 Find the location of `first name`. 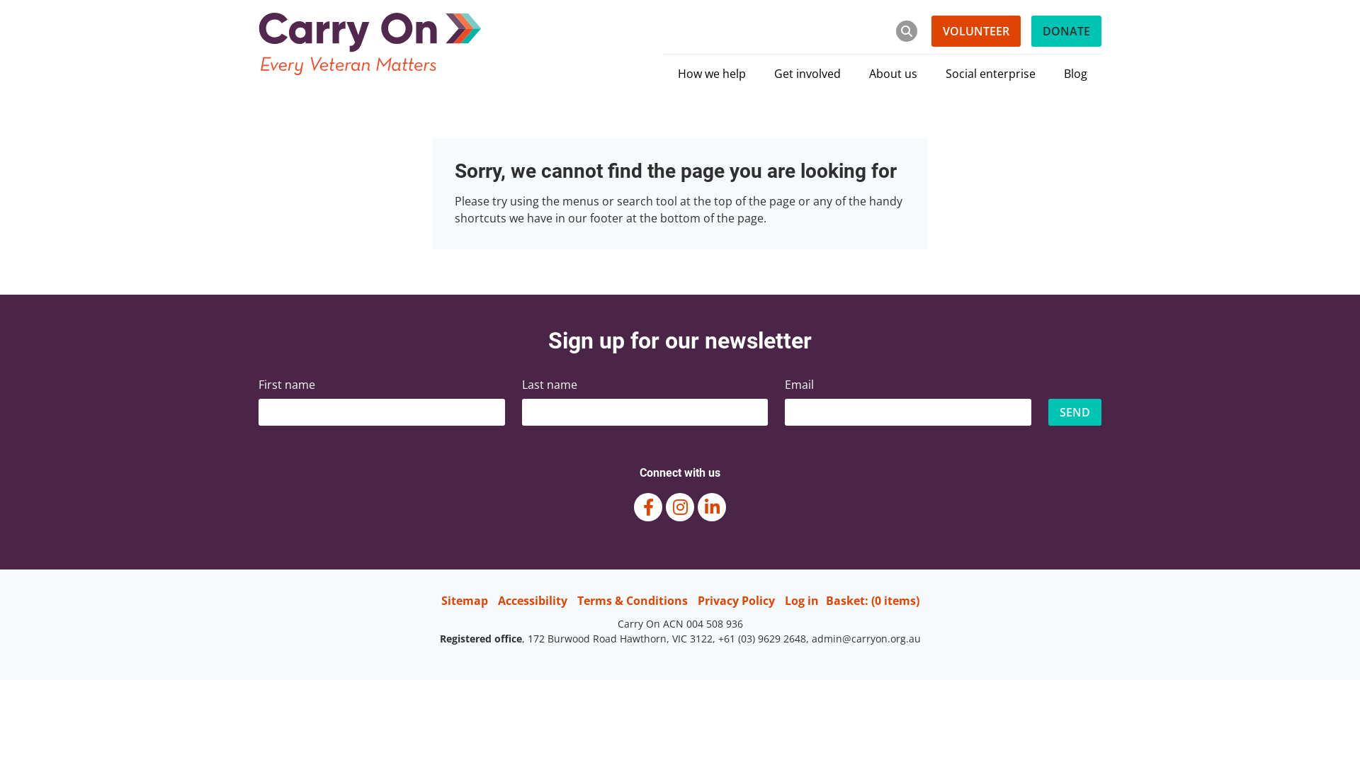

first name is located at coordinates (382, 412).